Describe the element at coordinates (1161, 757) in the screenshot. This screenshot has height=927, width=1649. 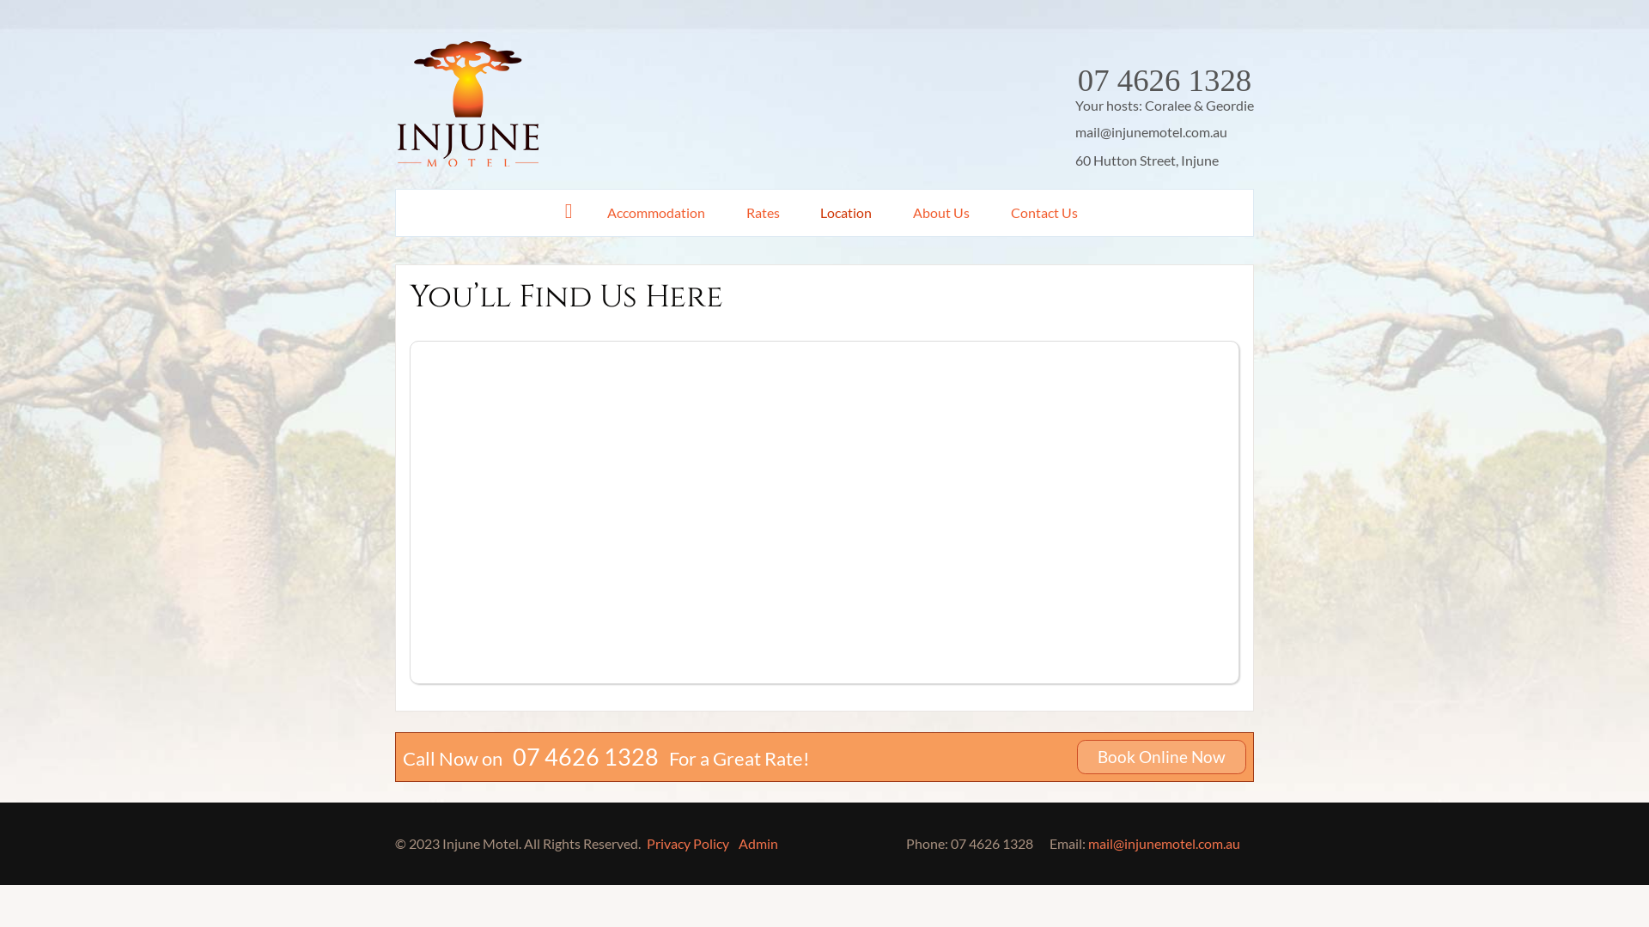
I see `Book Online Now` at that location.